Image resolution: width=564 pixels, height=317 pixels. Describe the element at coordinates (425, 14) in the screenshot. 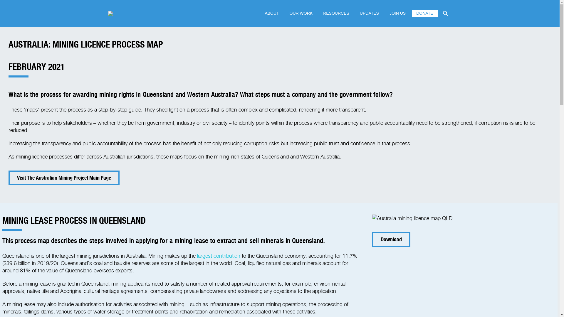

I see `DONATE` at that location.